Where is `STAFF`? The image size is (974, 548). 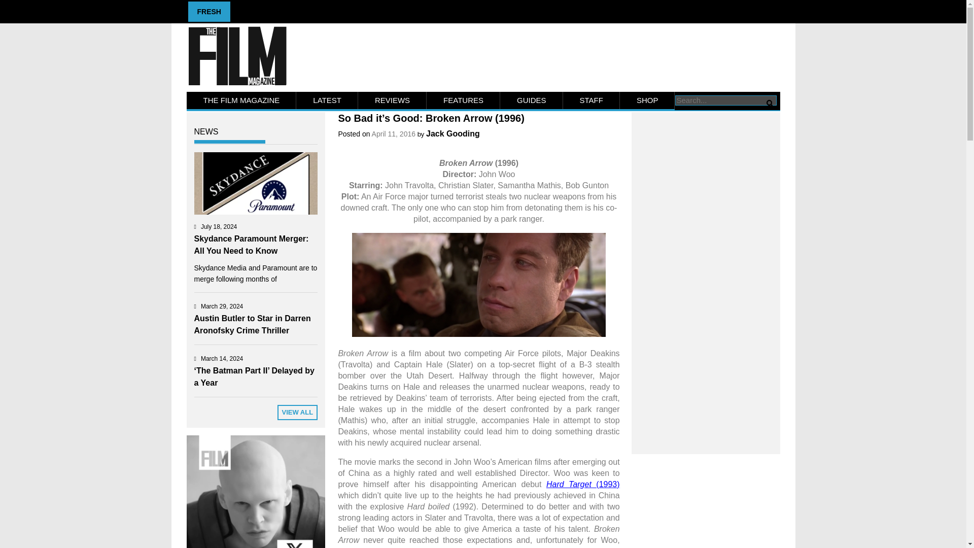
STAFF is located at coordinates (591, 100).